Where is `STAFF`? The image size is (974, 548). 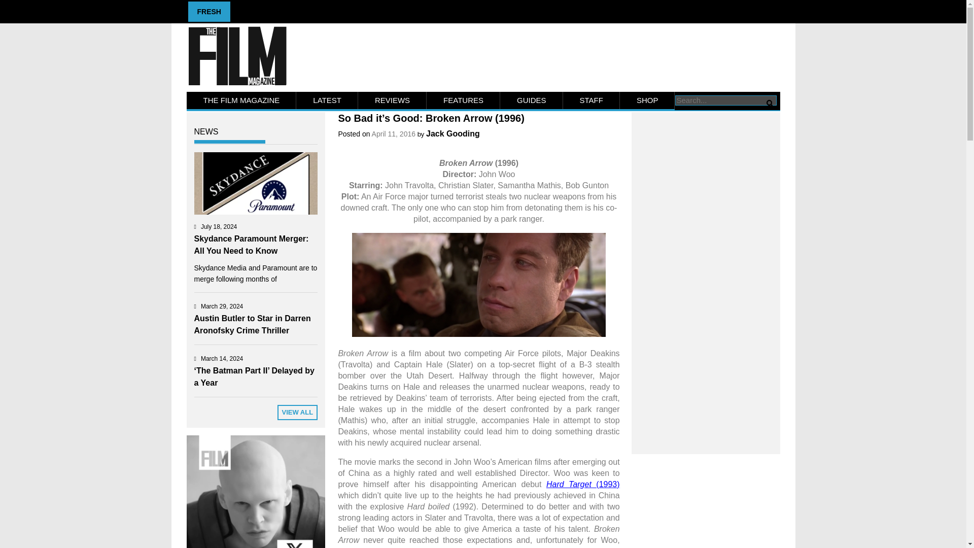
STAFF is located at coordinates (591, 100).